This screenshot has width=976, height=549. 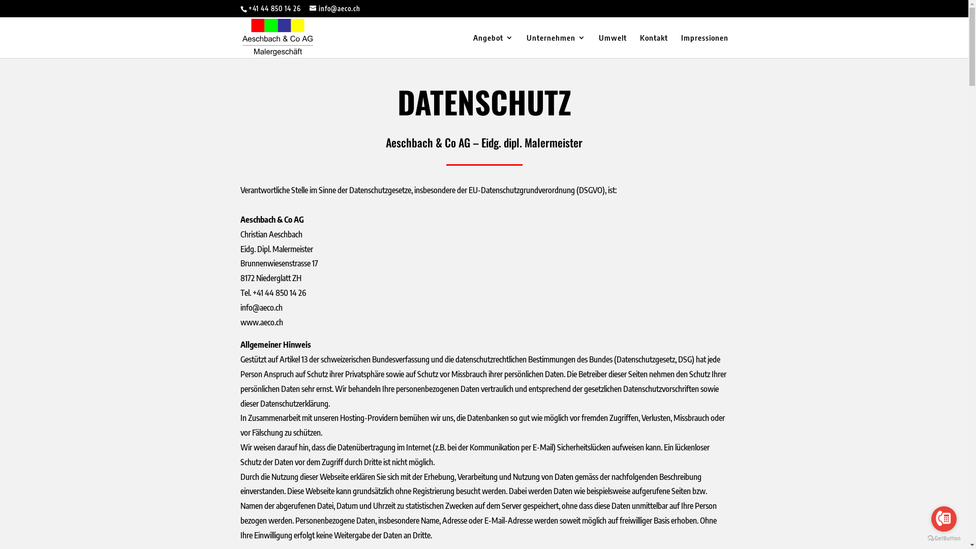 What do you see at coordinates (261, 322) in the screenshot?
I see `www.aeco.ch` at bounding box center [261, 322].